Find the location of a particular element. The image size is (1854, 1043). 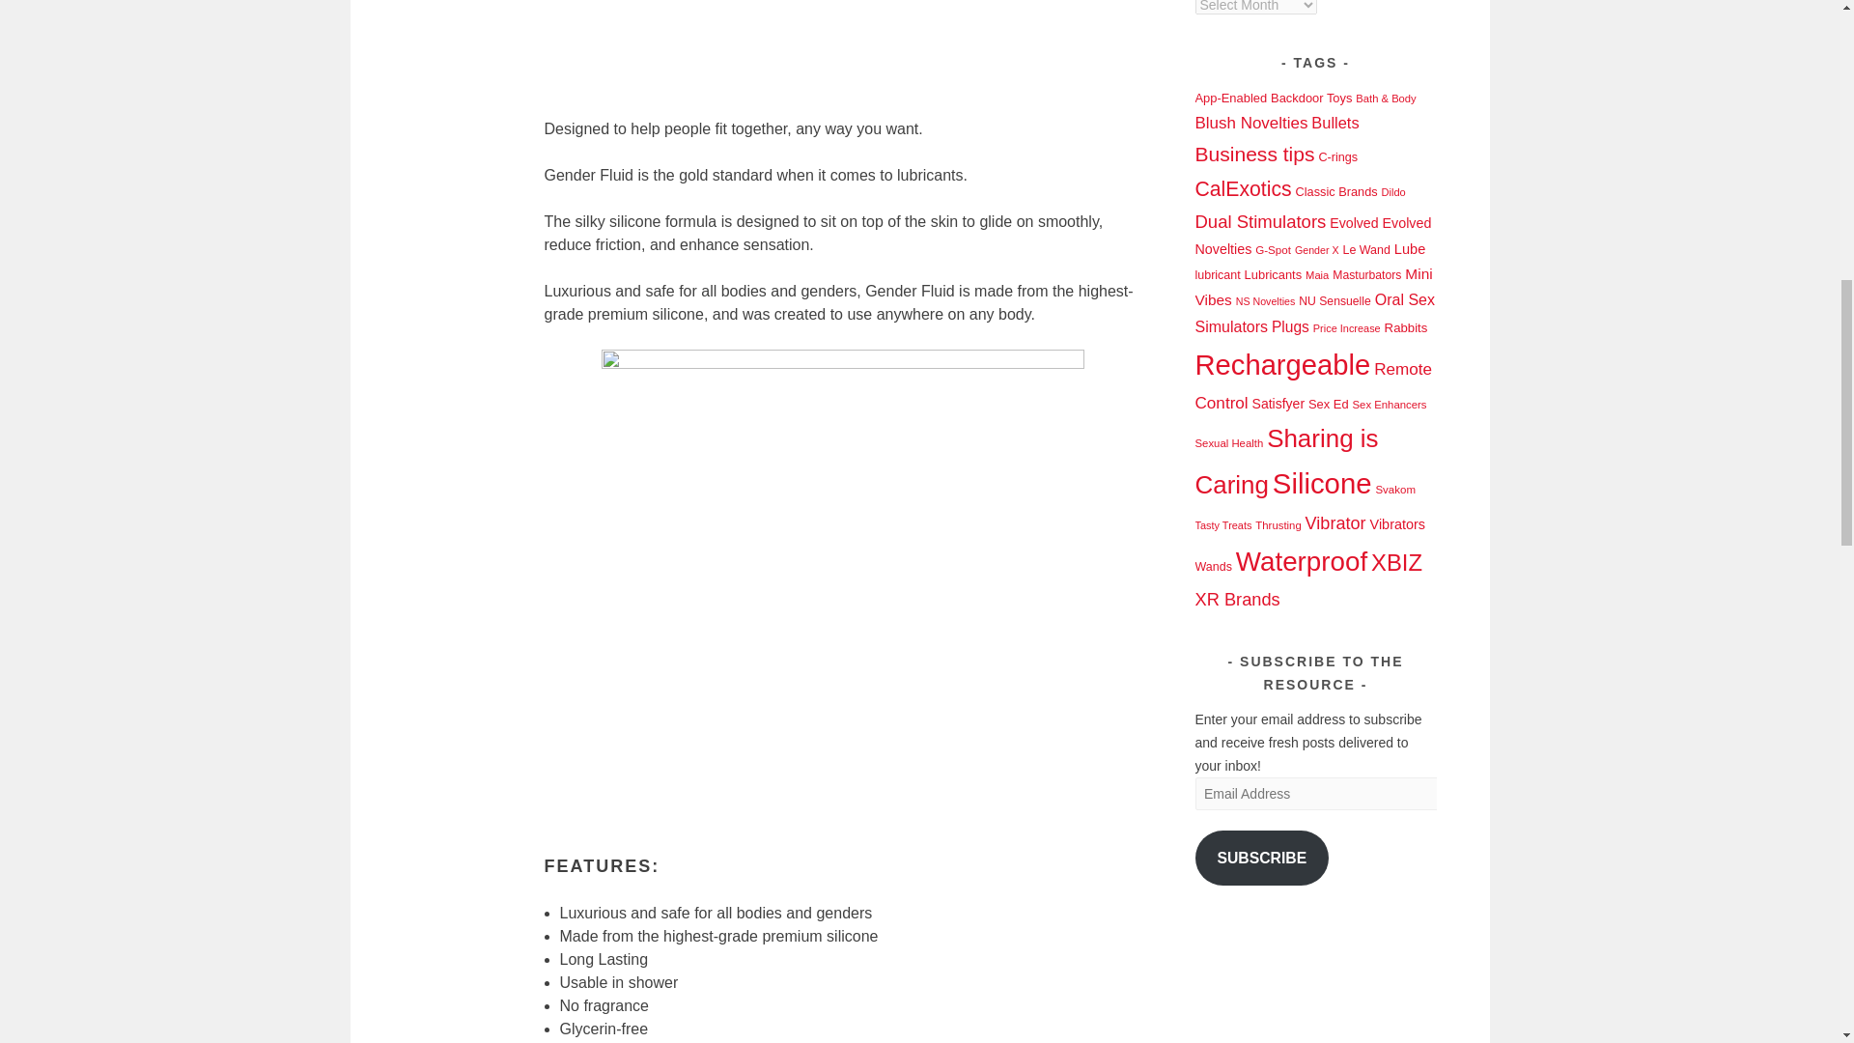

Evolved Novelties is located at coordinates (1313, 236).